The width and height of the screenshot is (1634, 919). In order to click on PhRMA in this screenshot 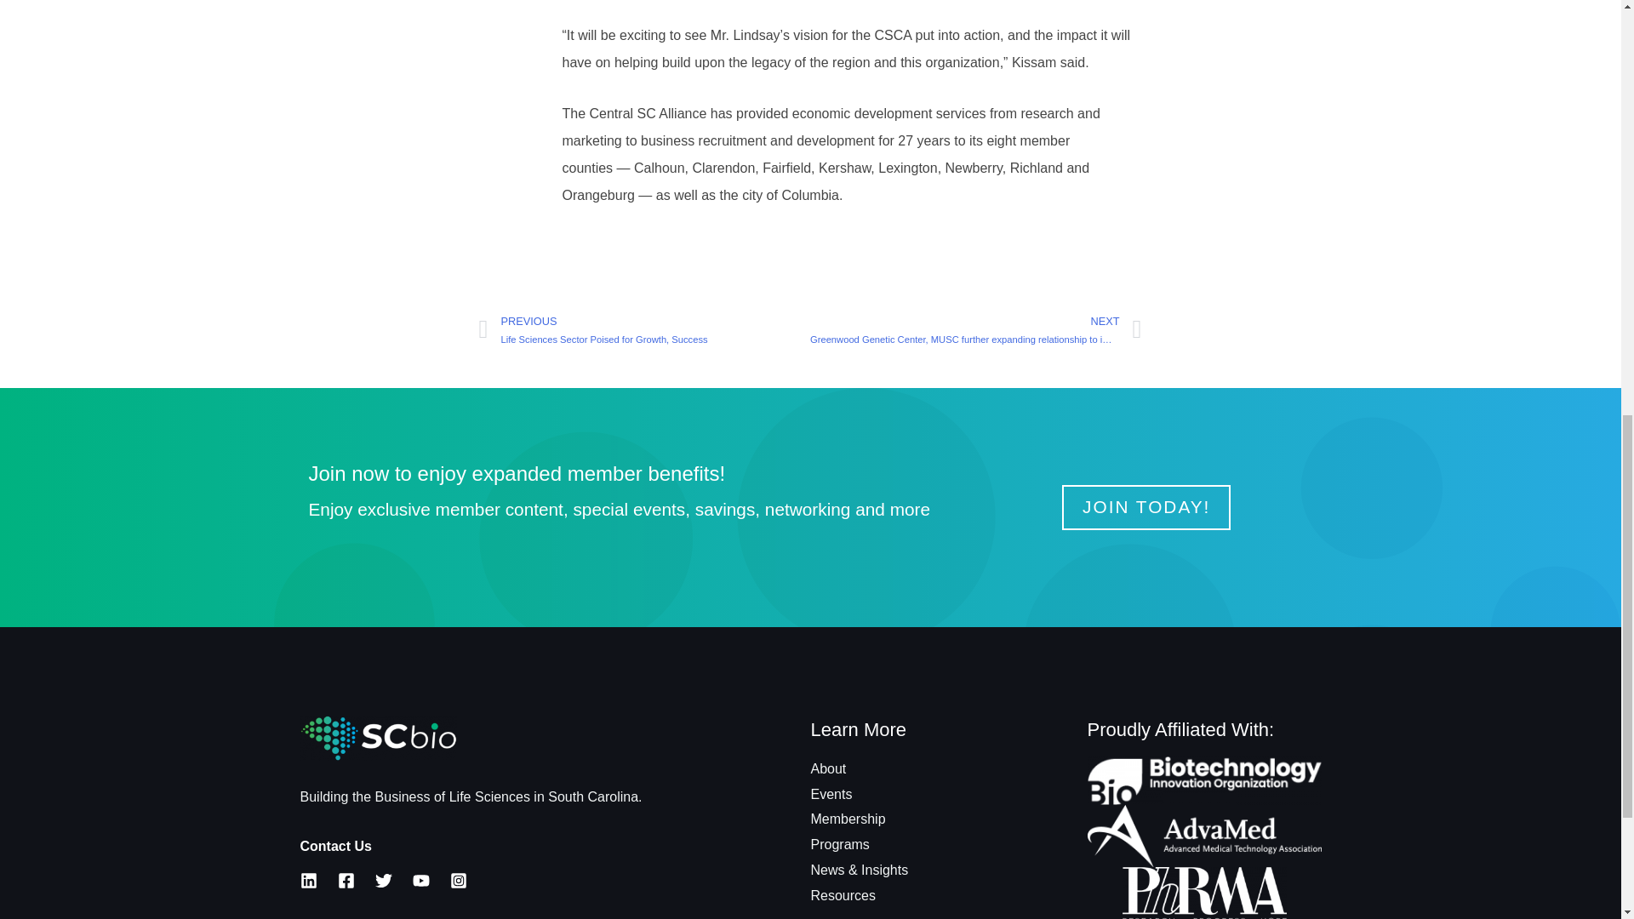, I will do `click(1205, 893)`.